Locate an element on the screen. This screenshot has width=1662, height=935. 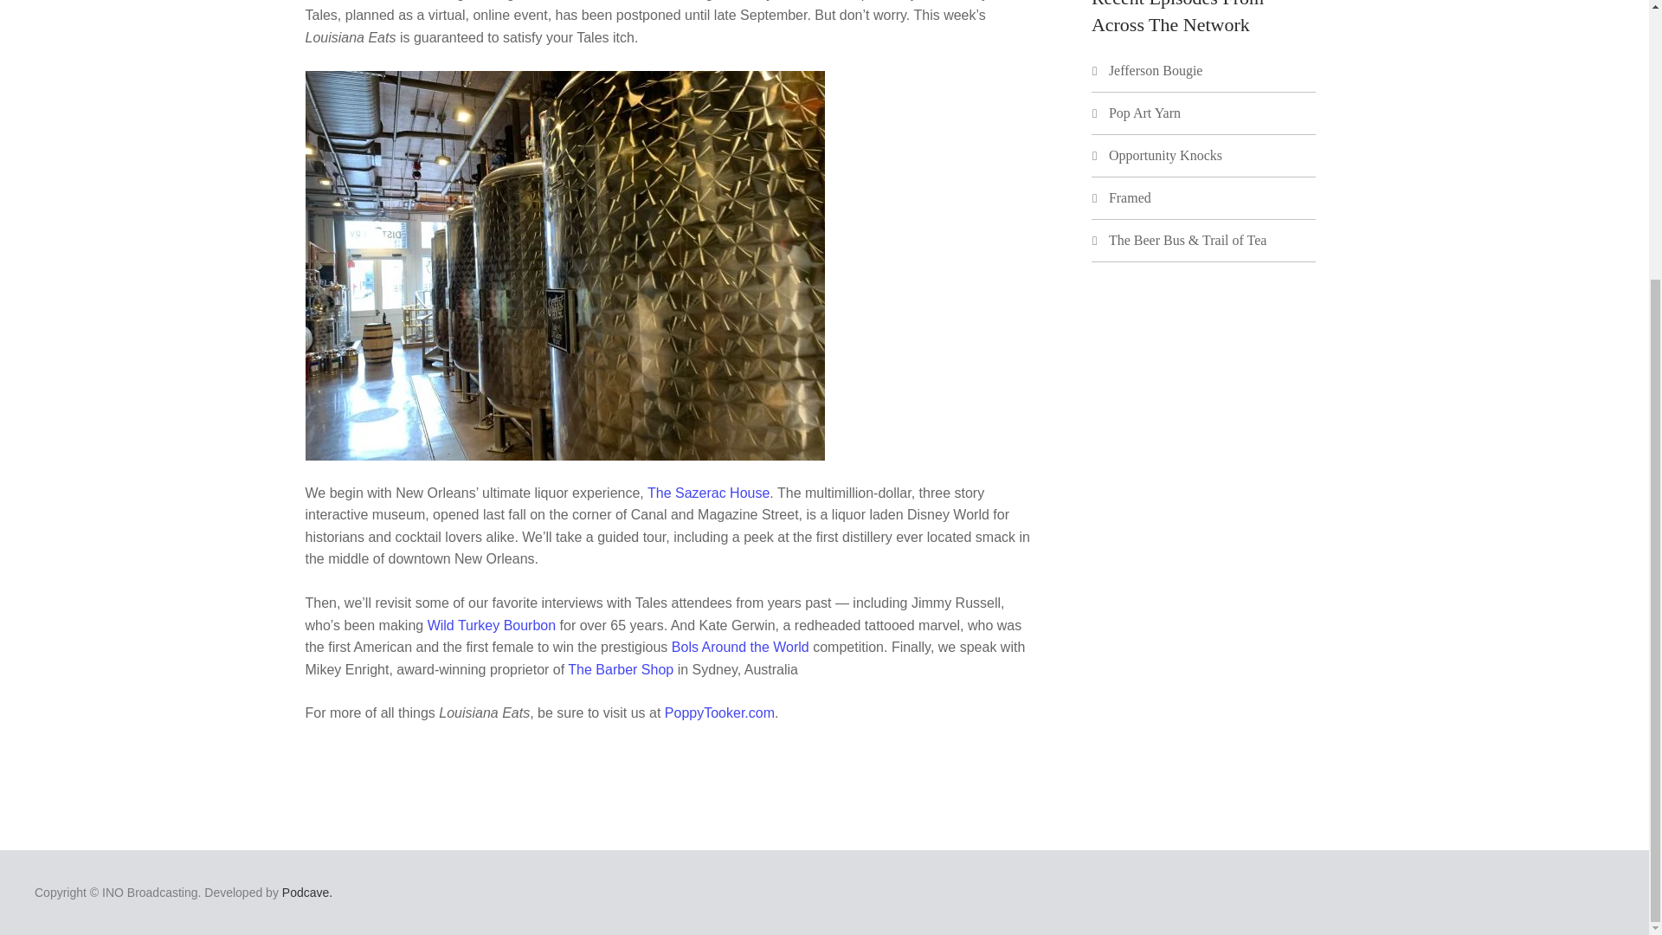
Framed is located at coordinates (1130, 197).